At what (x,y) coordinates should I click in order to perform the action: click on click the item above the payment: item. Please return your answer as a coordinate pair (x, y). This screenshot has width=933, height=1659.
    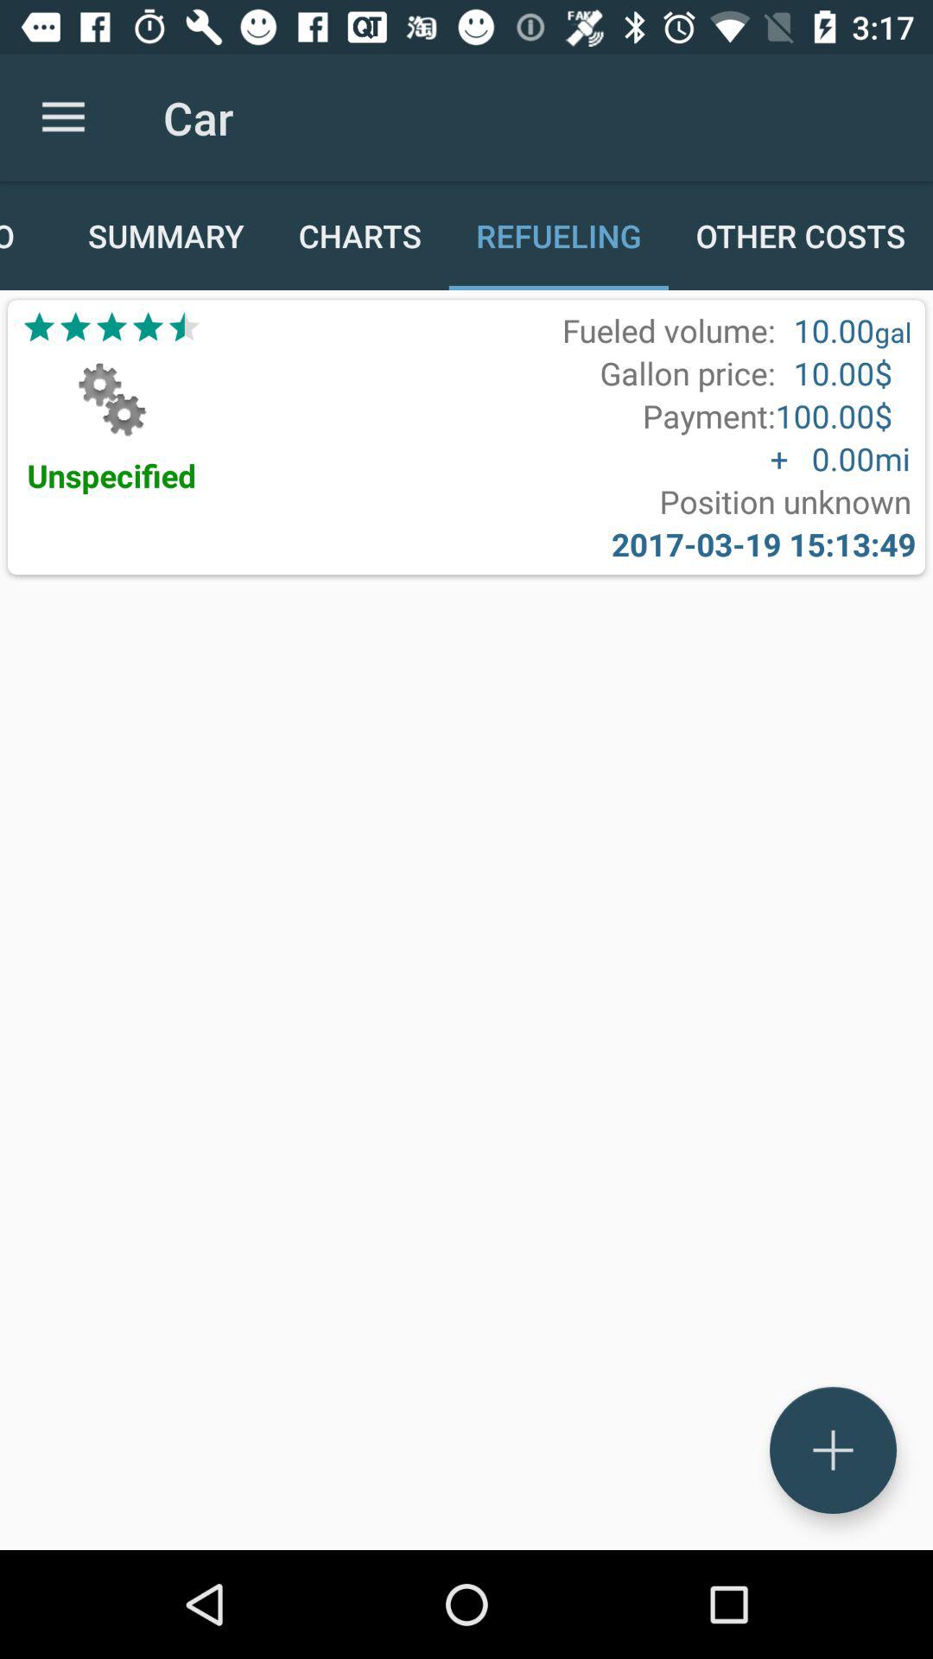
    Looking at the image, I should click on (688, 373).